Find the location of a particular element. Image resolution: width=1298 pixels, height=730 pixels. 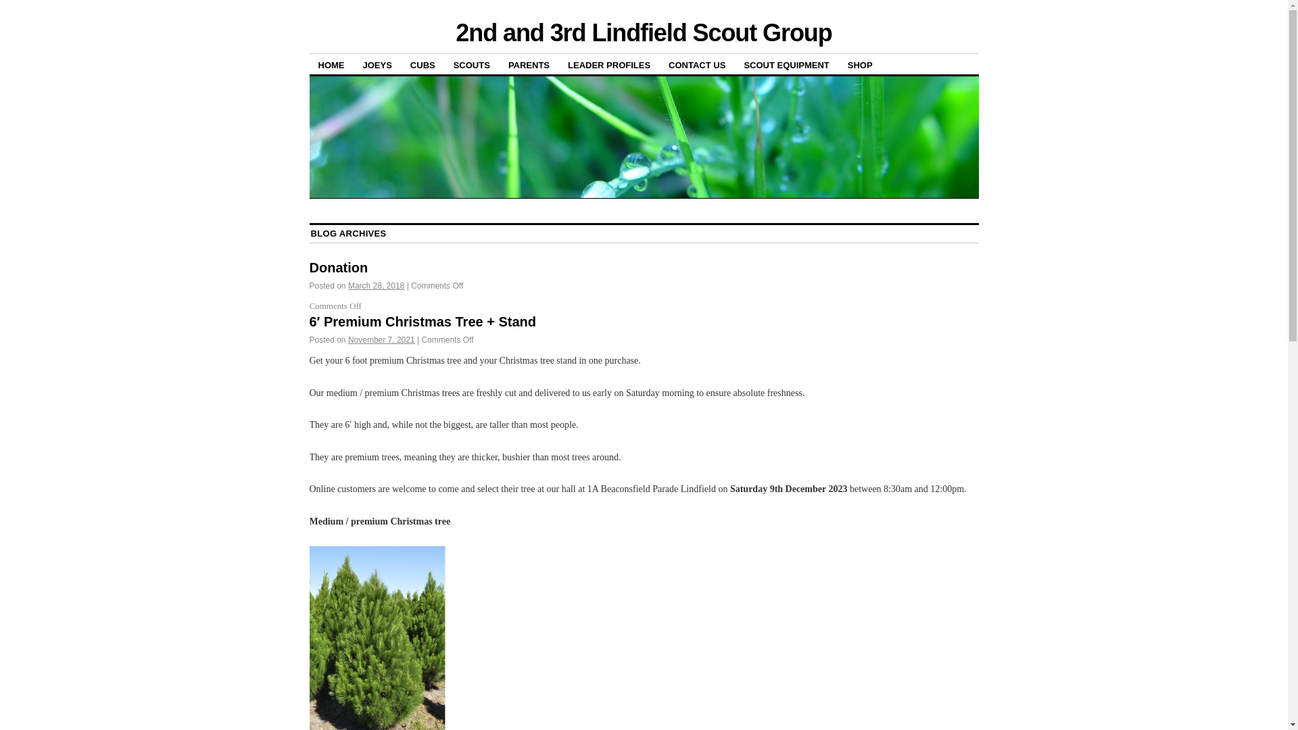

LEADER PROFILES is located at coordinates (609, 65).